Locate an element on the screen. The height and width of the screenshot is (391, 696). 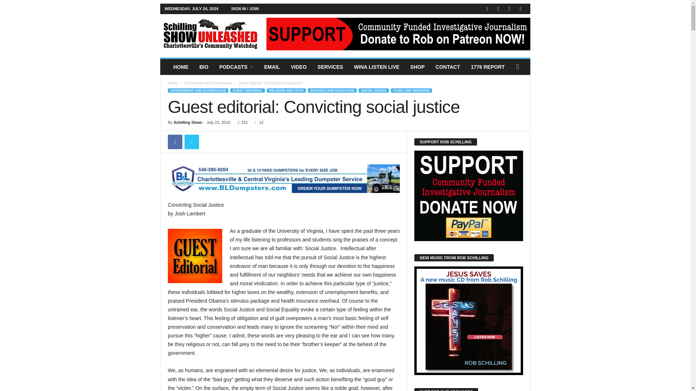
PODCASTS is located at coordinates (236, 67).